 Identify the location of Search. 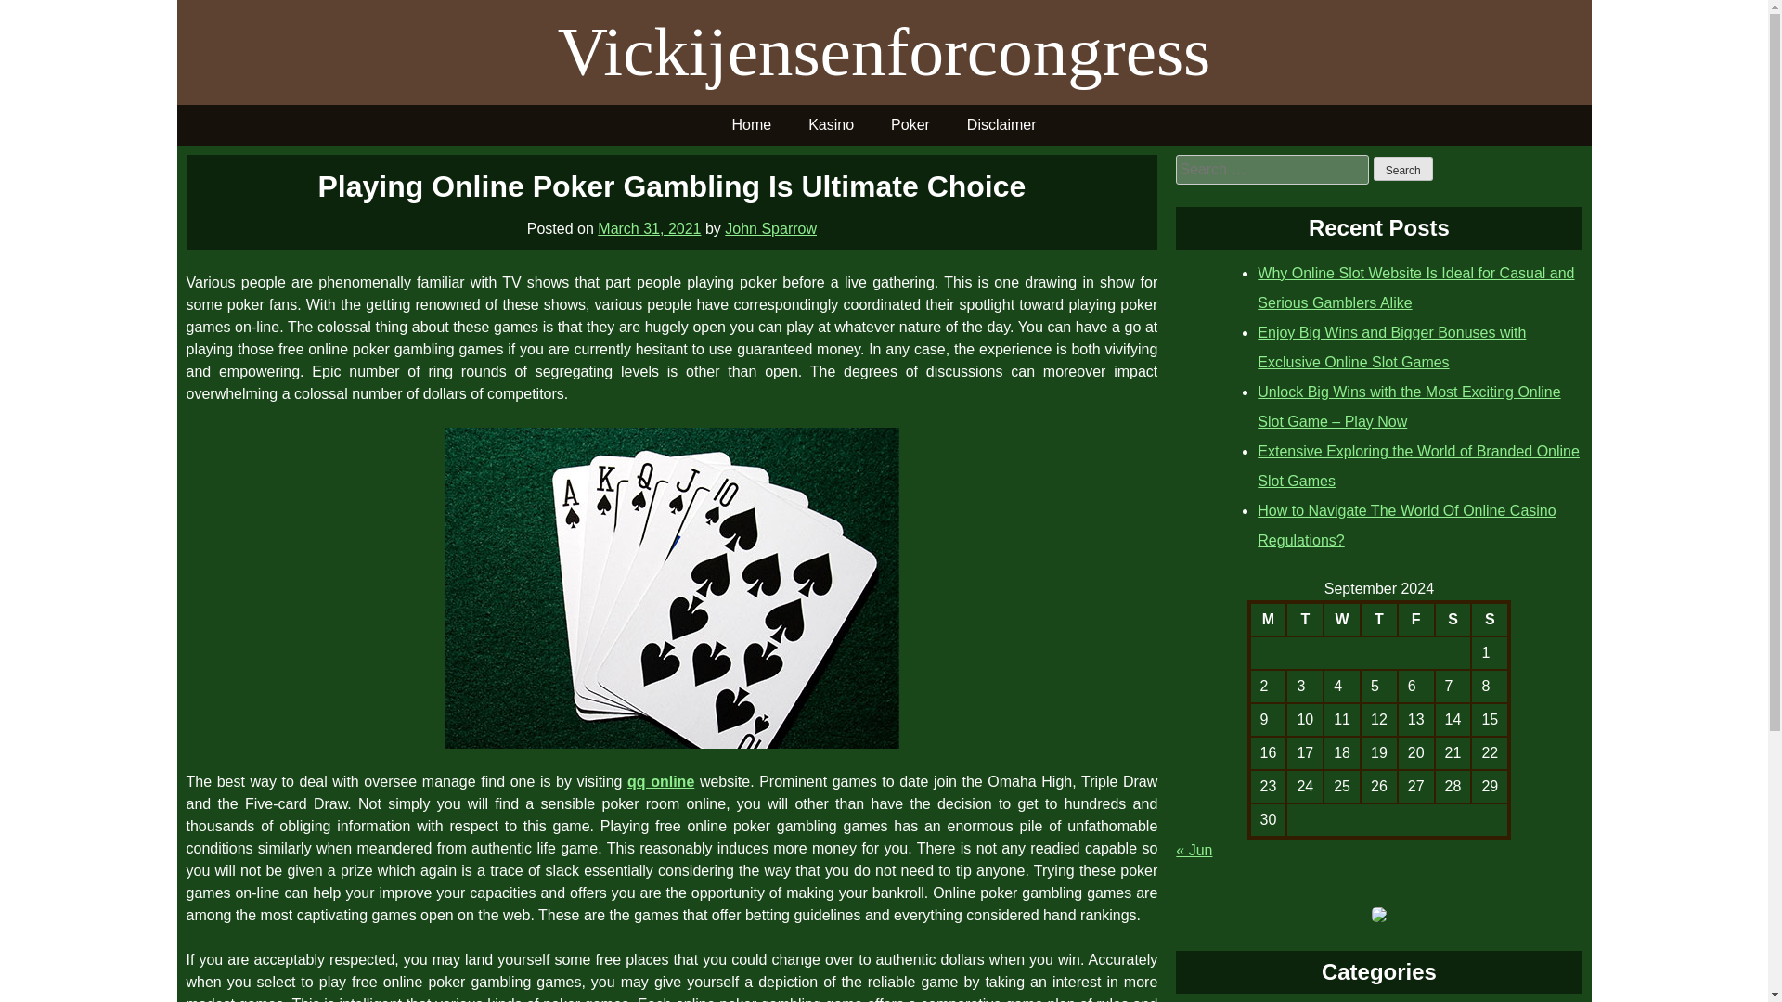
(1403, 169).